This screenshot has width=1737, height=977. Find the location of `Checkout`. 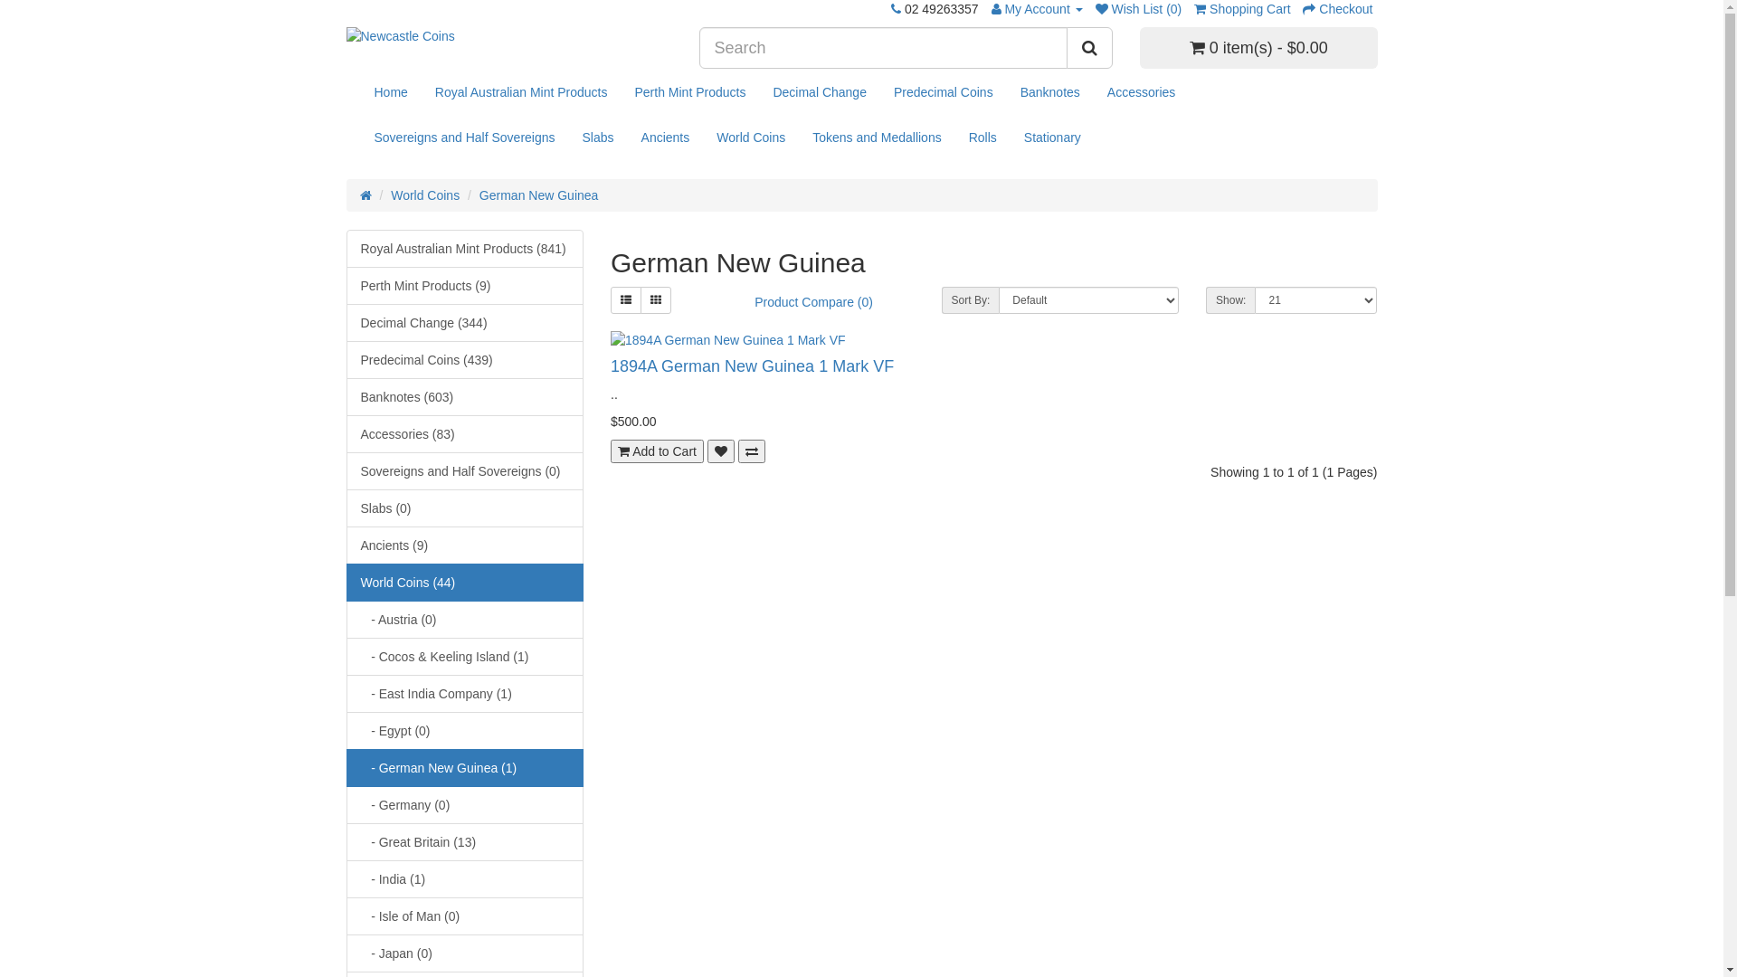

Checkout is located at coordinates (1337, 9).